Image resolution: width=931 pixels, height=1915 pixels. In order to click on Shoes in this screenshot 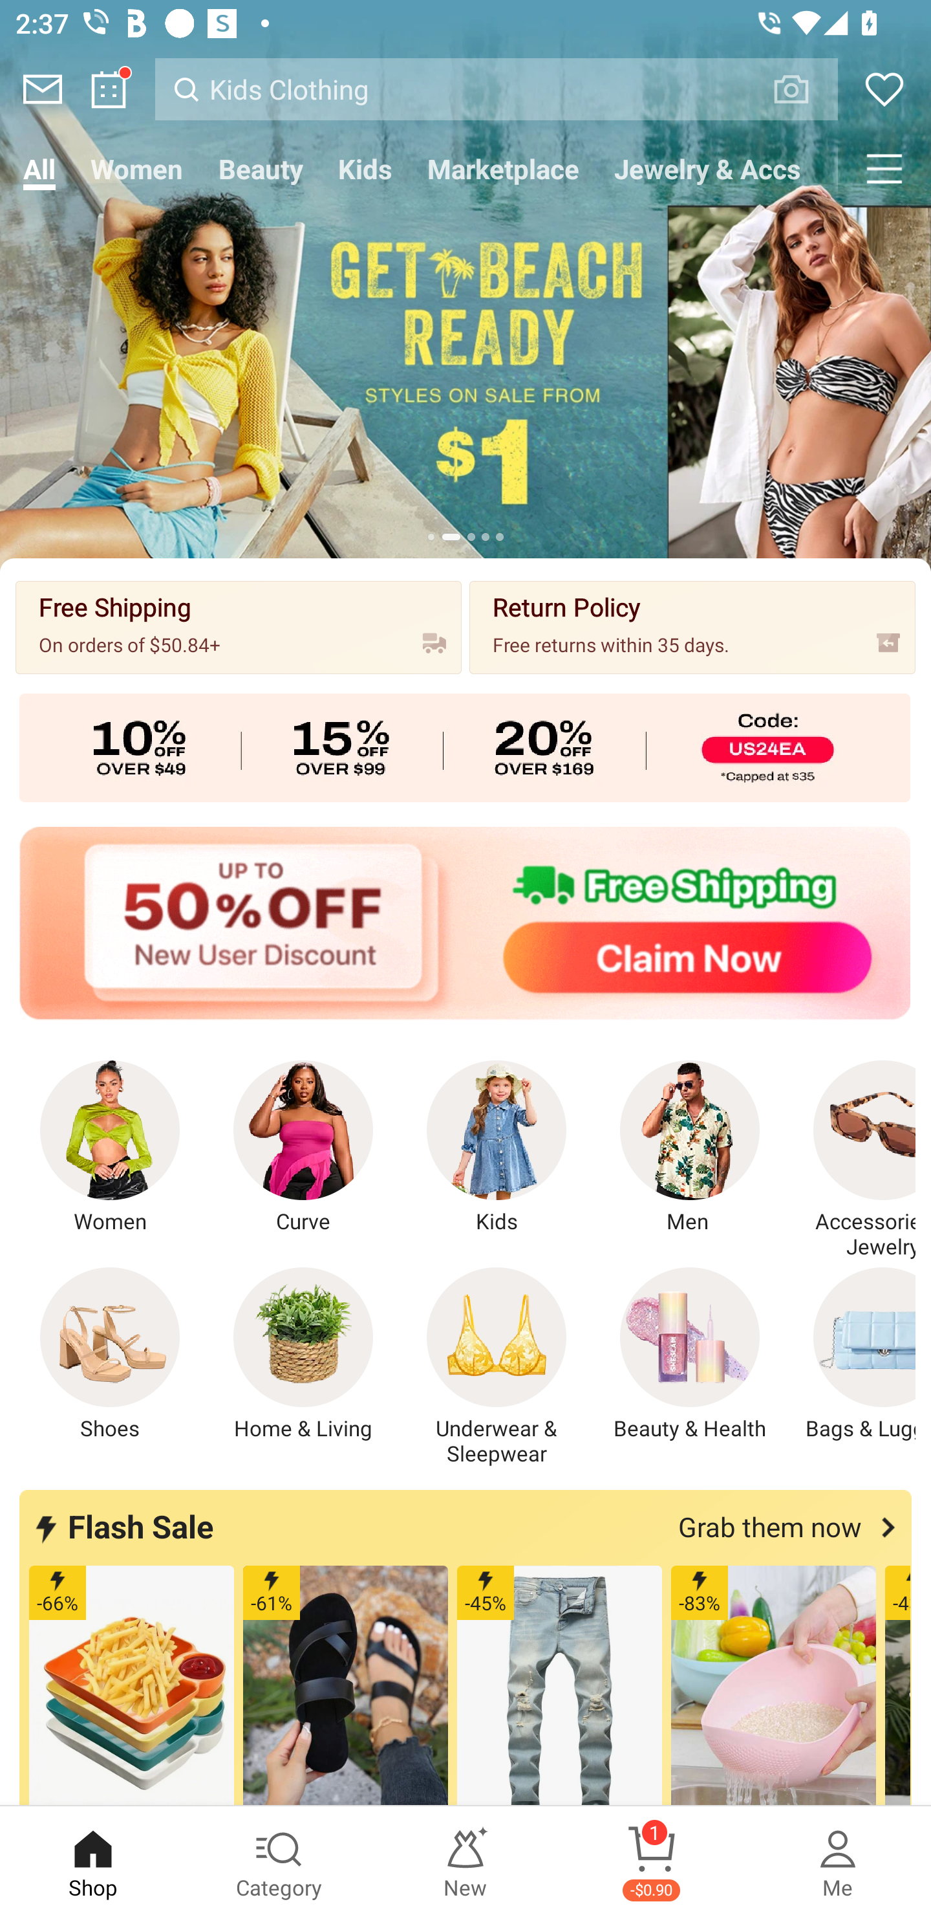, I will do `click(110, 1355)`.